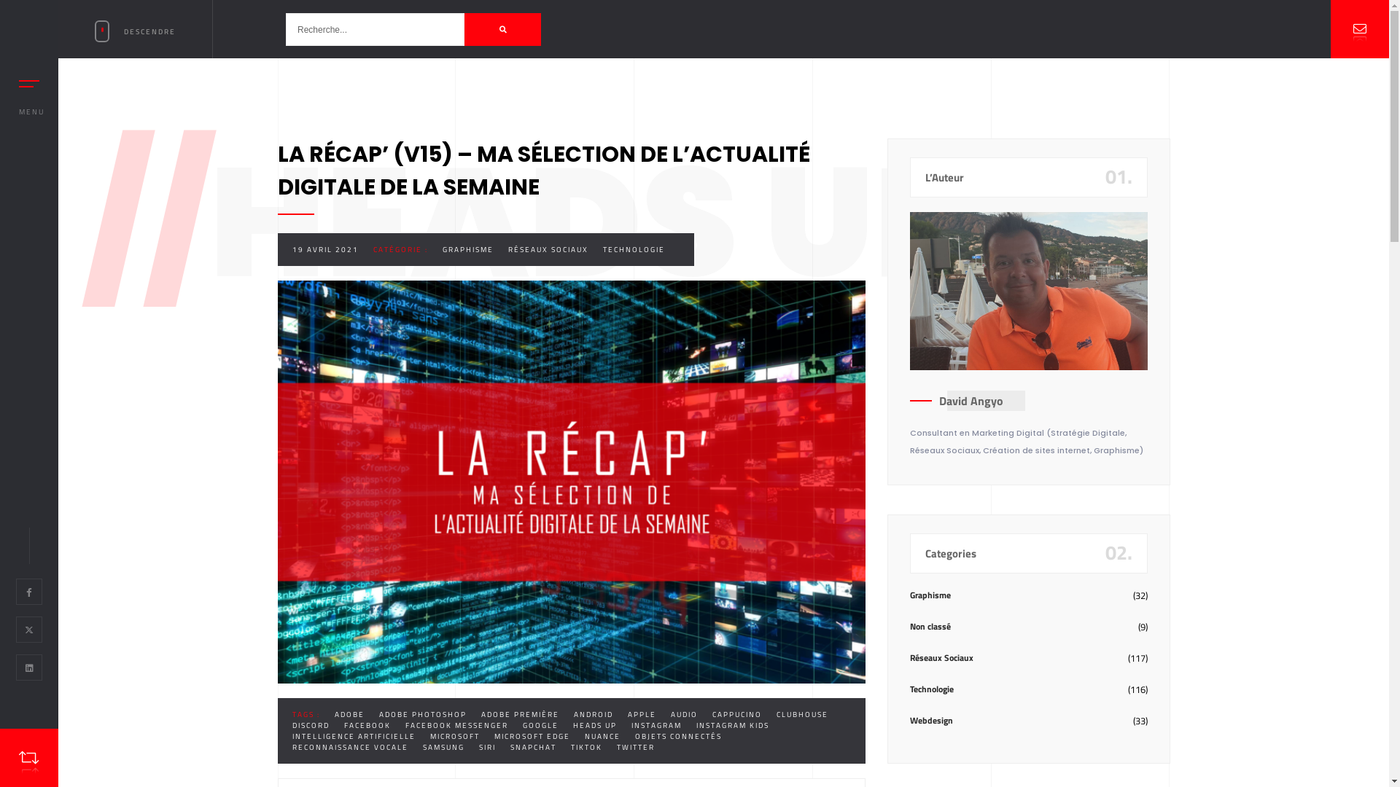  I want to click on SIRI, so click(487, 747).